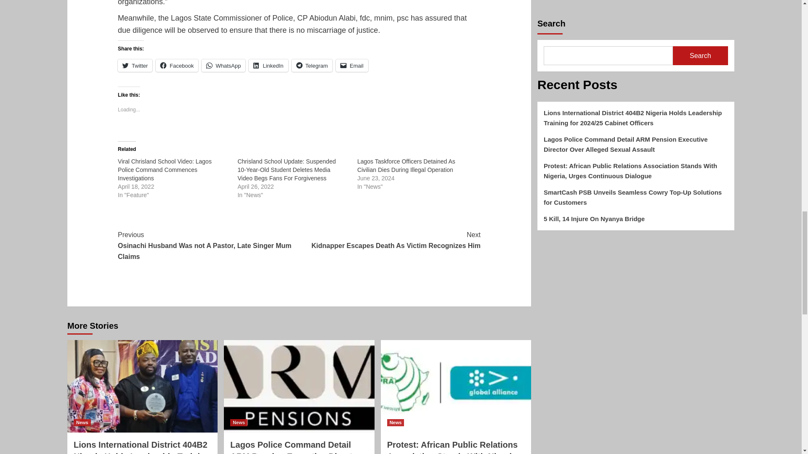 The width and height of the screenshot is (808, 454). Describe the element at coordinates (312, 66) in the screenshot. I see `Telegram` at that location.